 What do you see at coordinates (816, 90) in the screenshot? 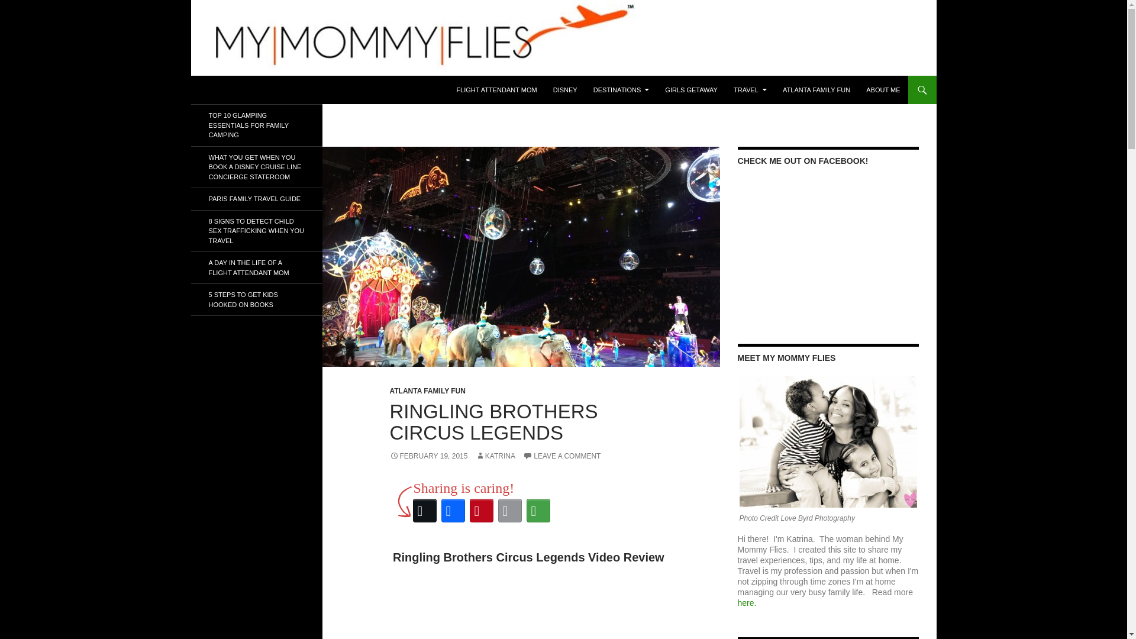
I see `ATLANTA FAMILY FUN` at bounding box center [816, 90].